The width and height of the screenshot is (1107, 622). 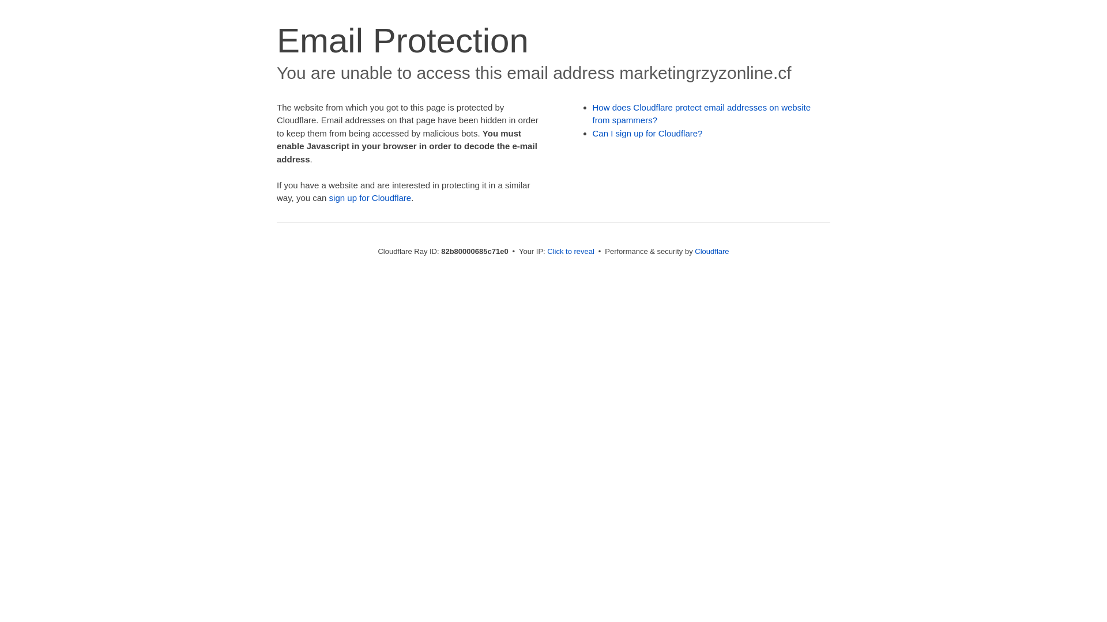 What do you see at coordinates (711, 251) in the screenshot?
I see `Cloudflare` at bounding box center [711, 251].